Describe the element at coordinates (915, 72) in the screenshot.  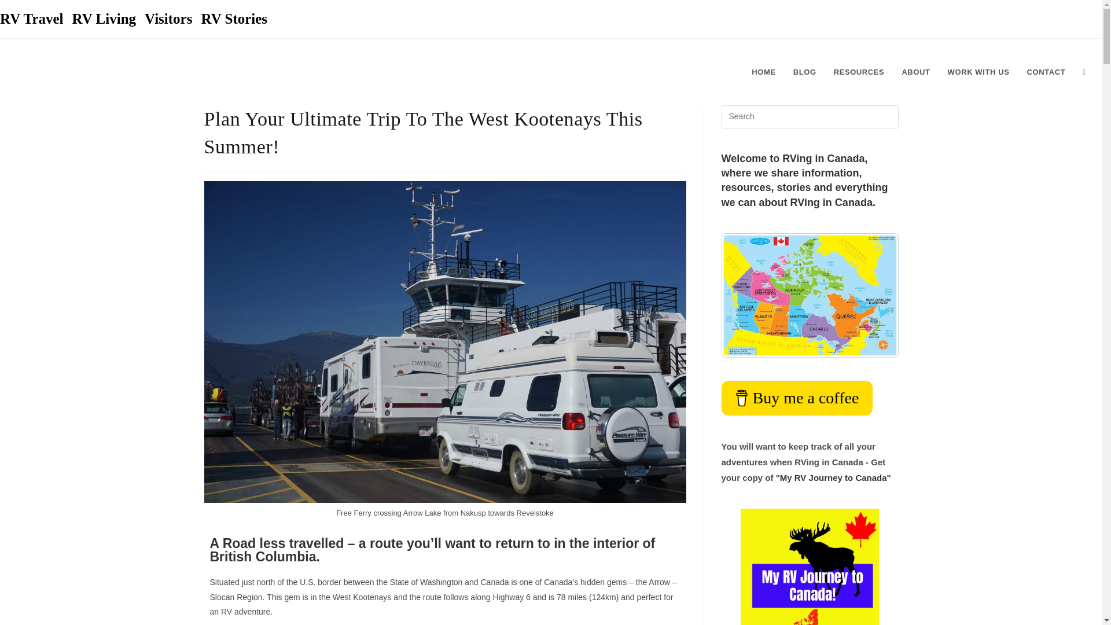
I see `ABOUT` at that location.